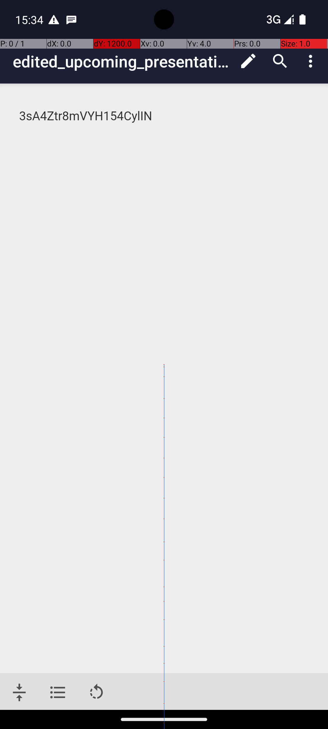  What do you see at coordinates (123, 61) in the screenshot?
I see `edited_upcoming_presentation_outline` at bounding box center [123, 61].